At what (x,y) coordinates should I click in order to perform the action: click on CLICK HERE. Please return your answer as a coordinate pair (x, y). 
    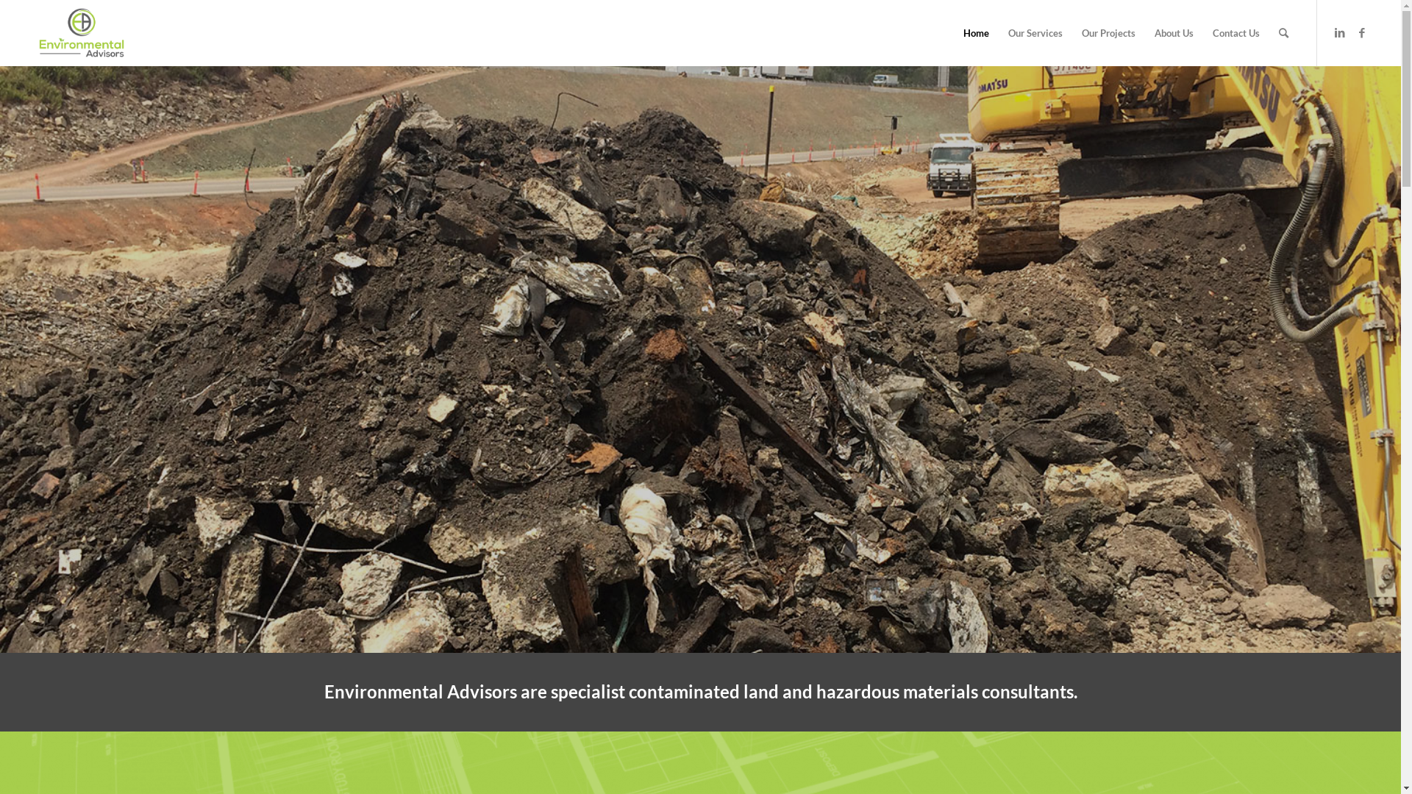
    Looking at the image, I should click on (294, 415).